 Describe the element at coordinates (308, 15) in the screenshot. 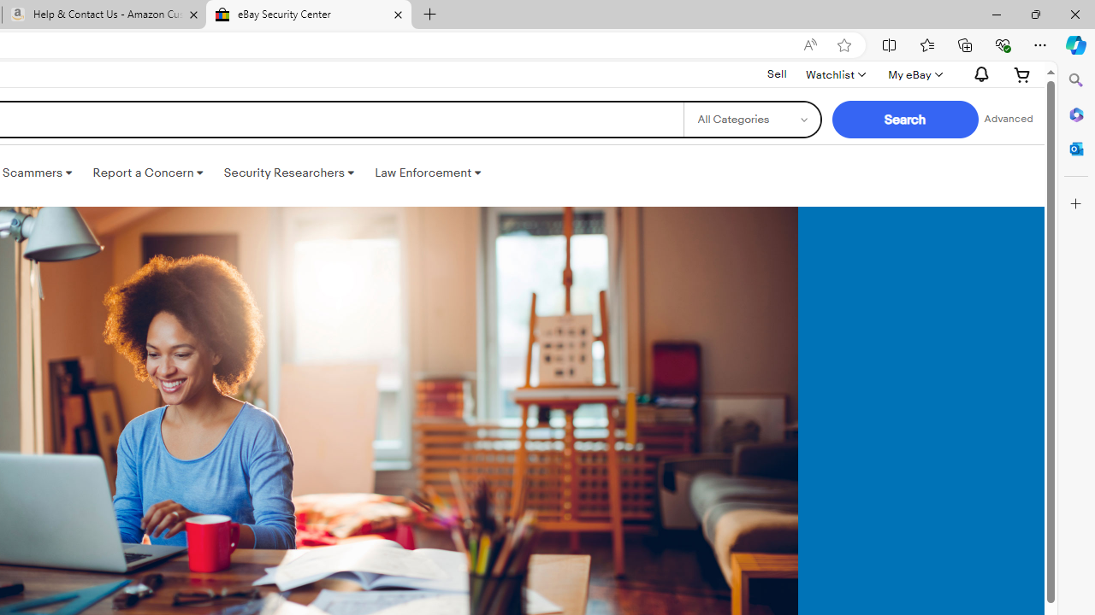

I see `eBay Security Center` at that location.